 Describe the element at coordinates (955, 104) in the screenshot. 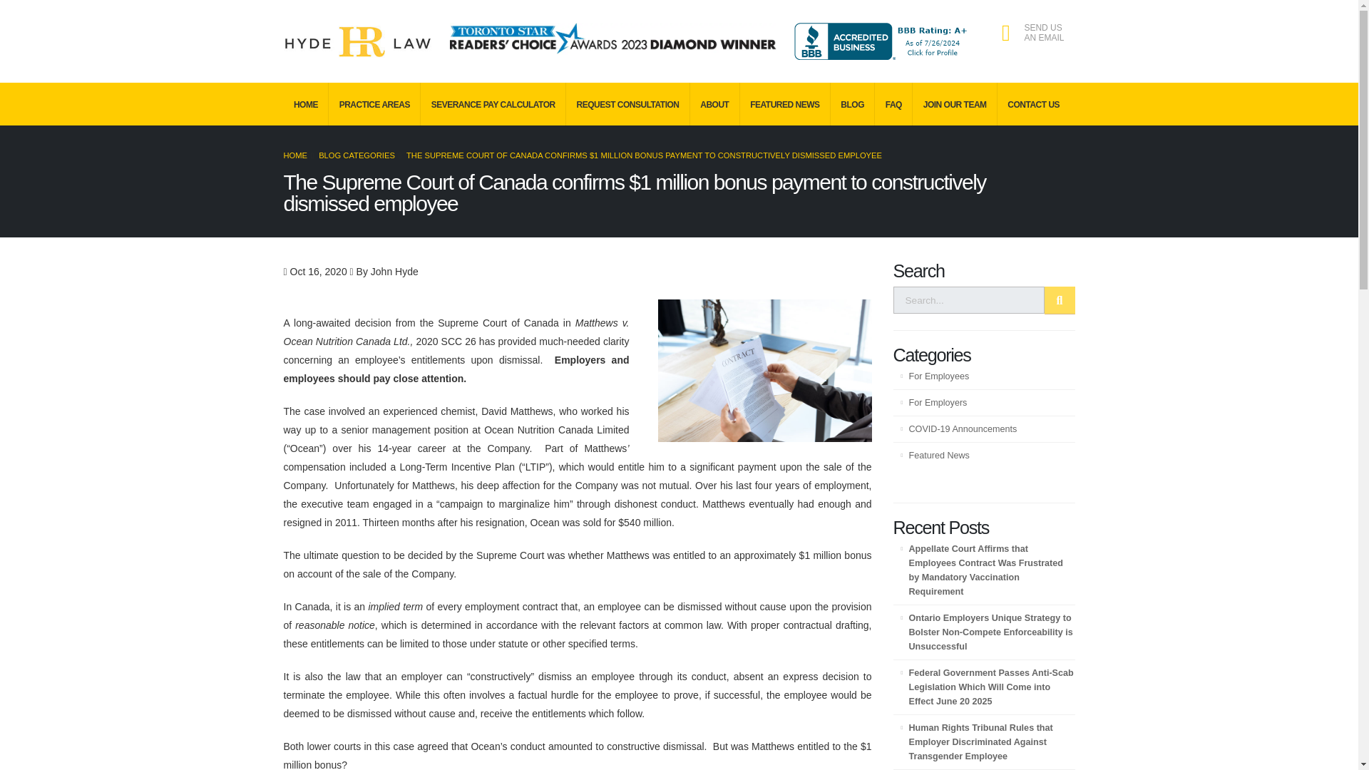

I see `JOIN OUR TEAM` at that location.